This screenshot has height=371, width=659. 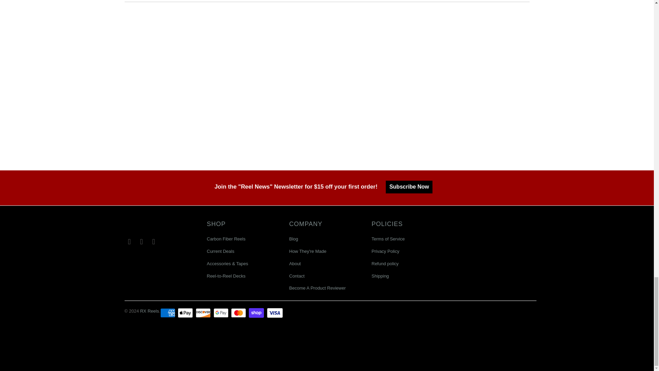 I want to click on Discover, so click(x=204, y=313).